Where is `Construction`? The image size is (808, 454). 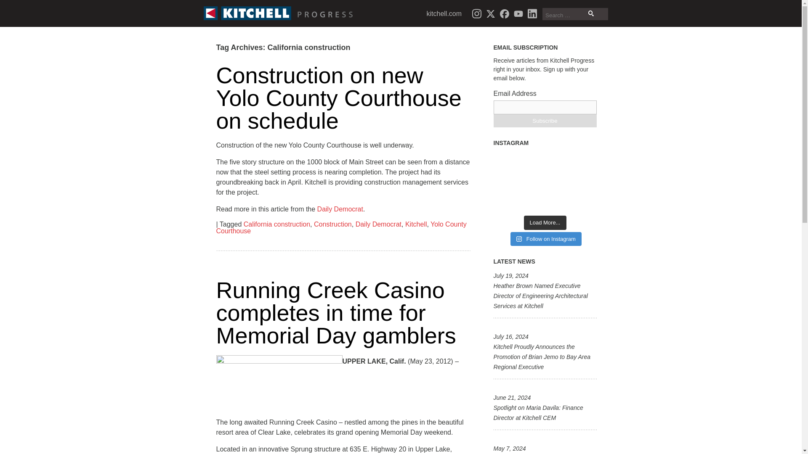
Construction is located at coordinates (332, 224).